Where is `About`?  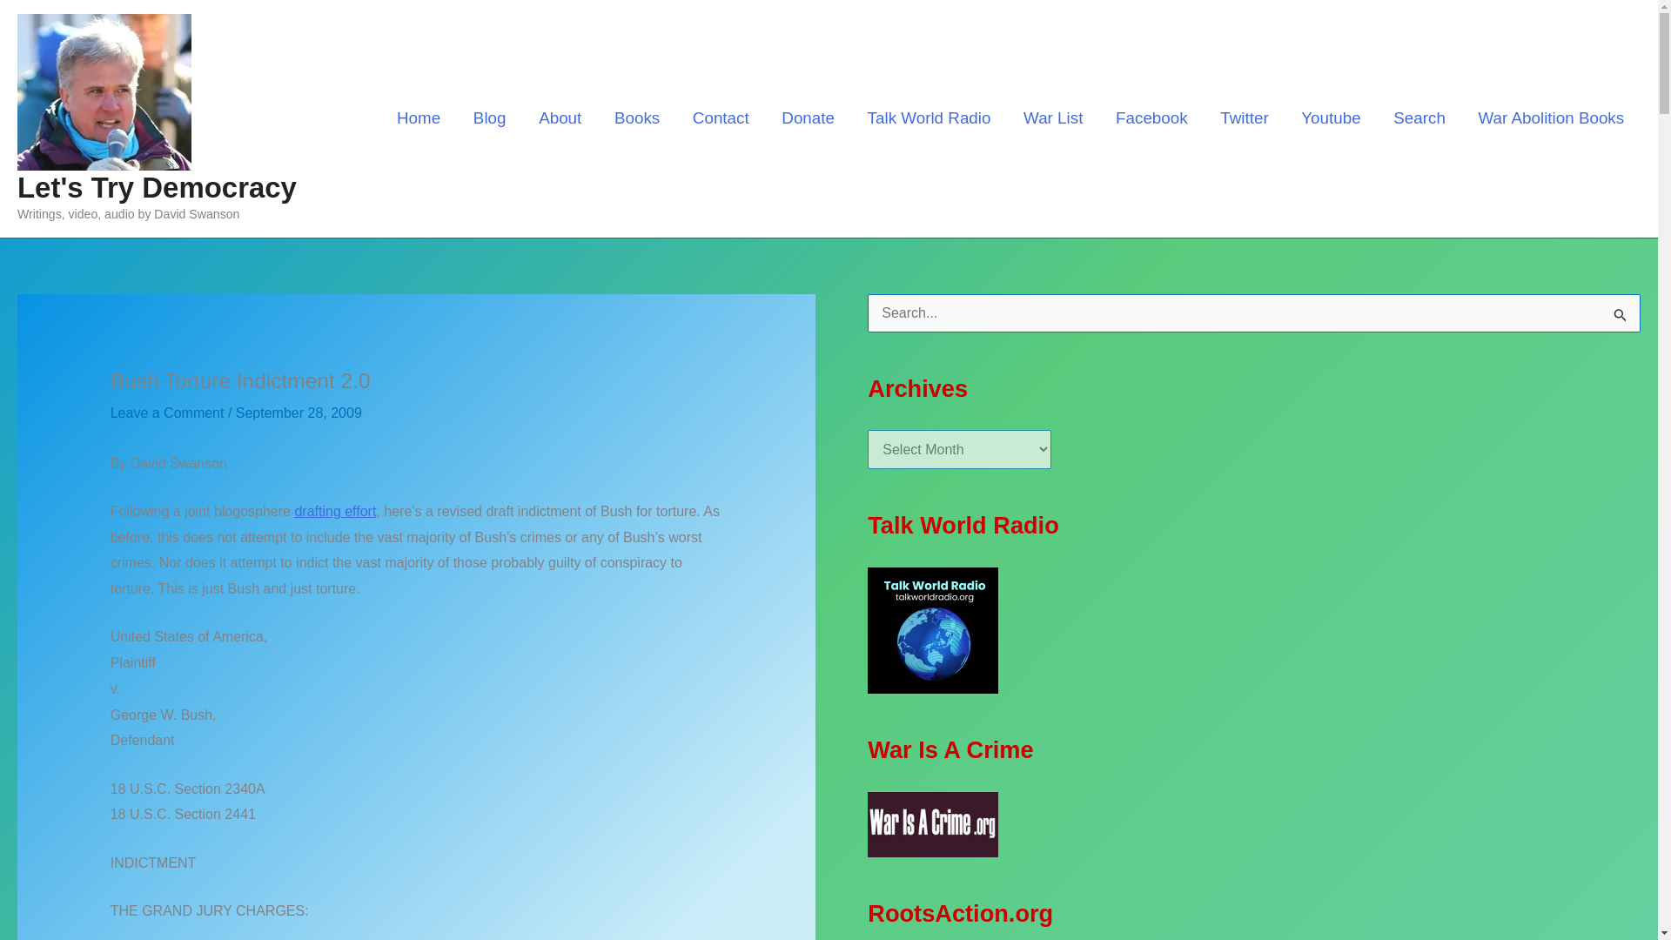 About is located at coordinates (560, 117).